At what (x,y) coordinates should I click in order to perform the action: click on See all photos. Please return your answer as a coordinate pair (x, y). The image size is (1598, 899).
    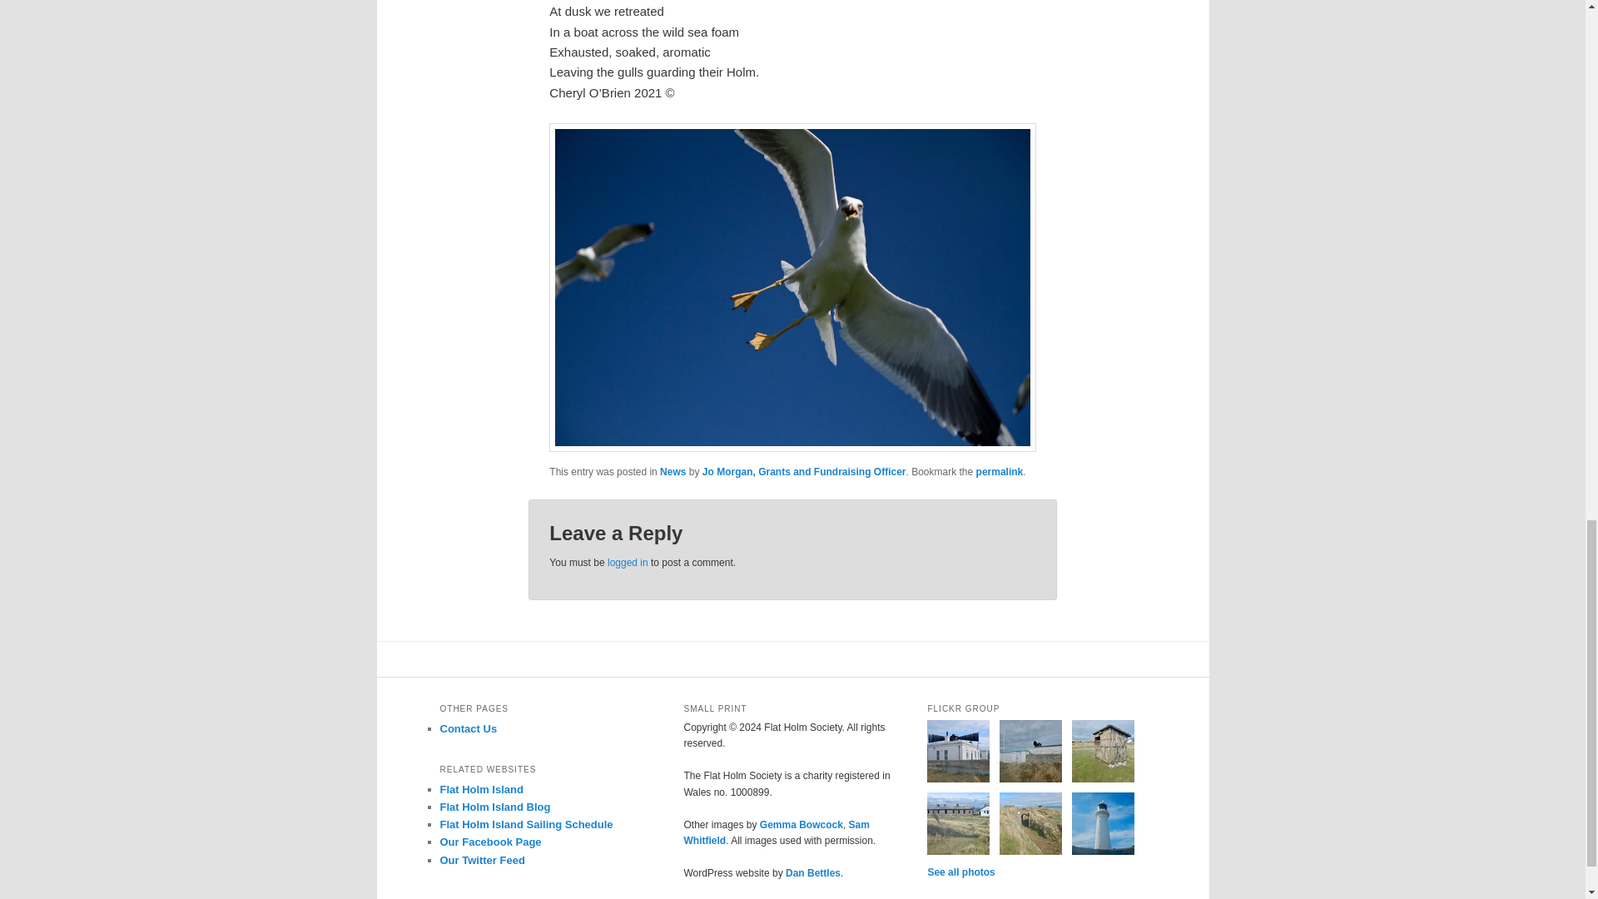
    Looking at the image, I should click on (960, 872).